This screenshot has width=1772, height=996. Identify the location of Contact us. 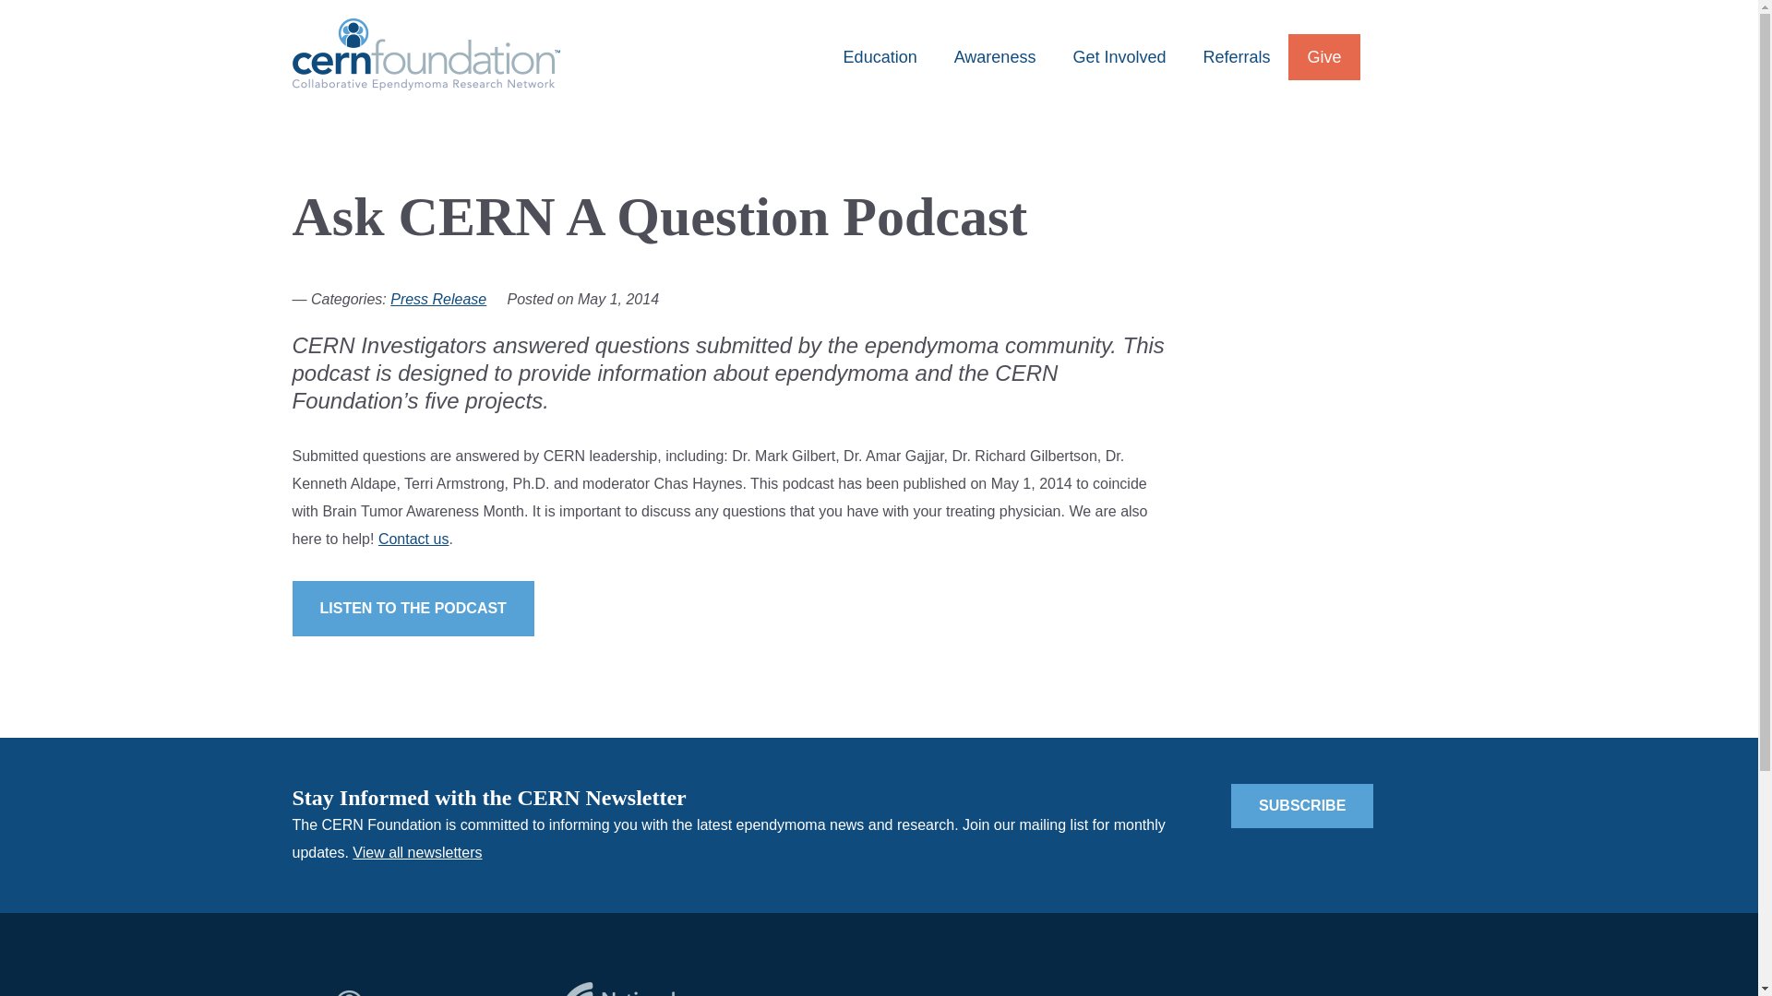
(413, 539).